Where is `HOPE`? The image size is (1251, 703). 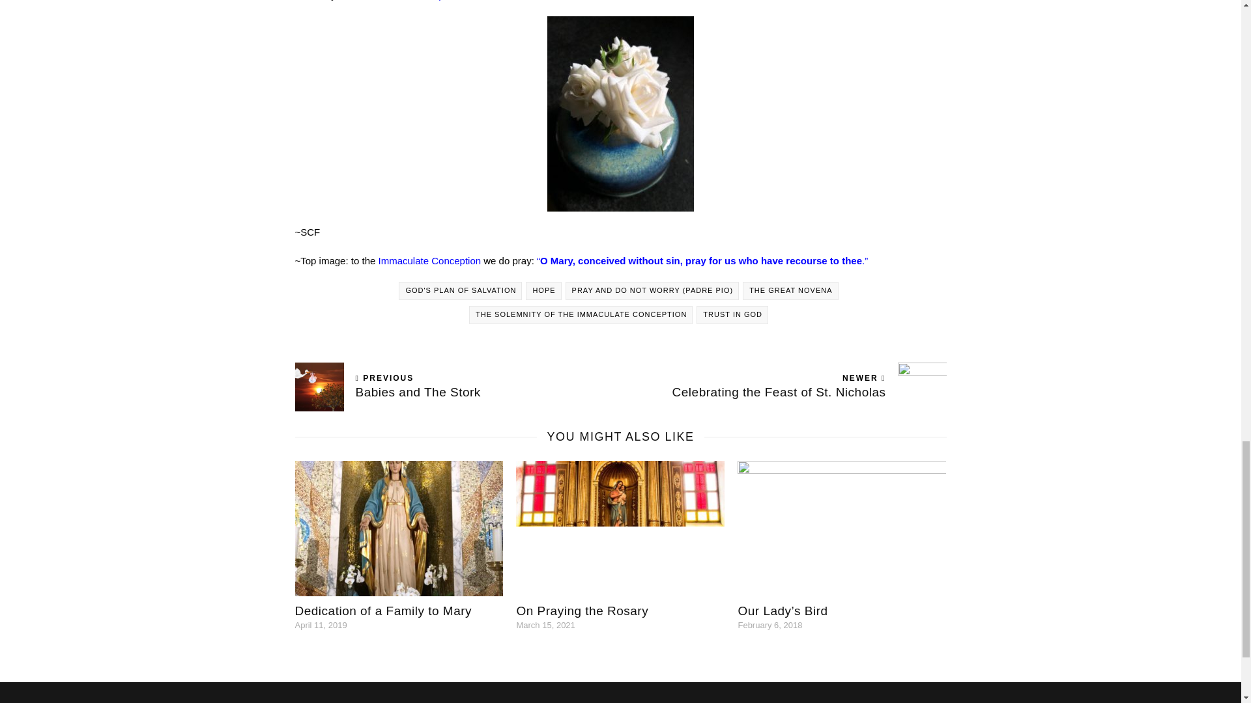 HOPE is located at coordinates (430, 260).